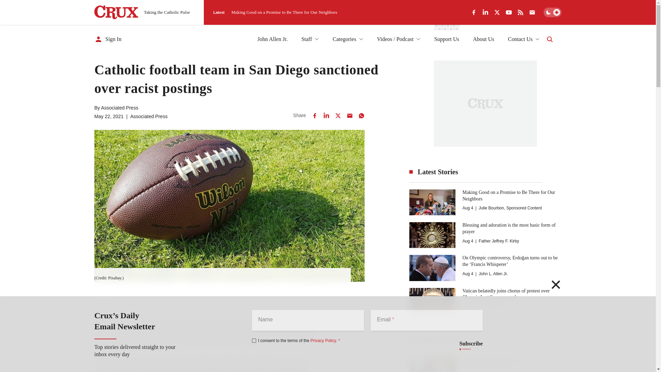  Describe the element at coordinates (348, 39) in the screenshot. I see `Categories` at that location.